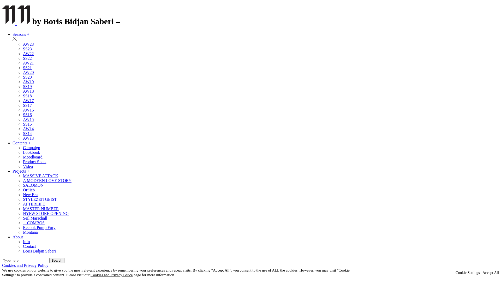 The width and height of the screenshot is (501, 282). Describe the element at coordinates (21, 171) in the screenshot. I see `Projects +` at that location.